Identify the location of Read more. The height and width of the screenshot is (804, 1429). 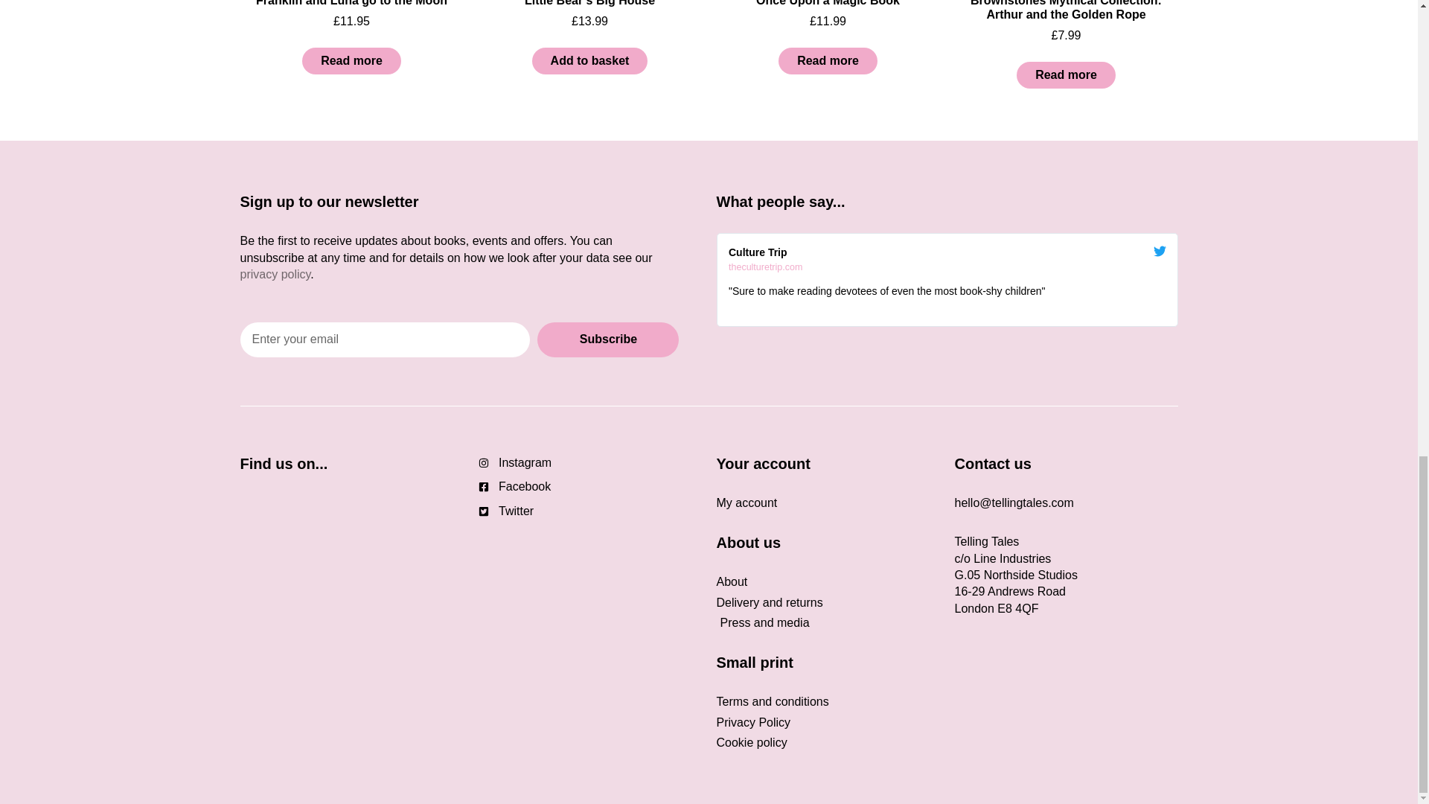
(351, 61).